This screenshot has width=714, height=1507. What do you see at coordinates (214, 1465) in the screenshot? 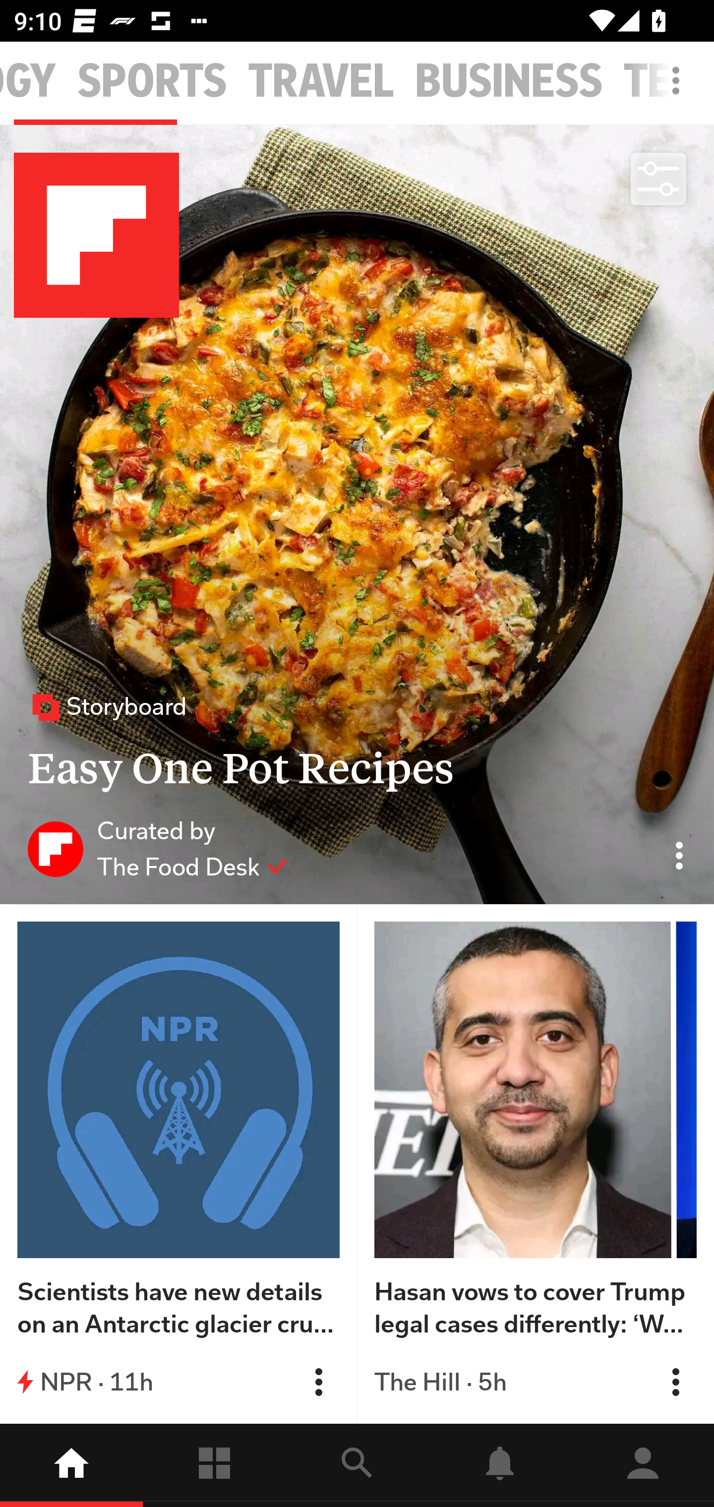
I see `Following` at bounding box center [214, 1465].